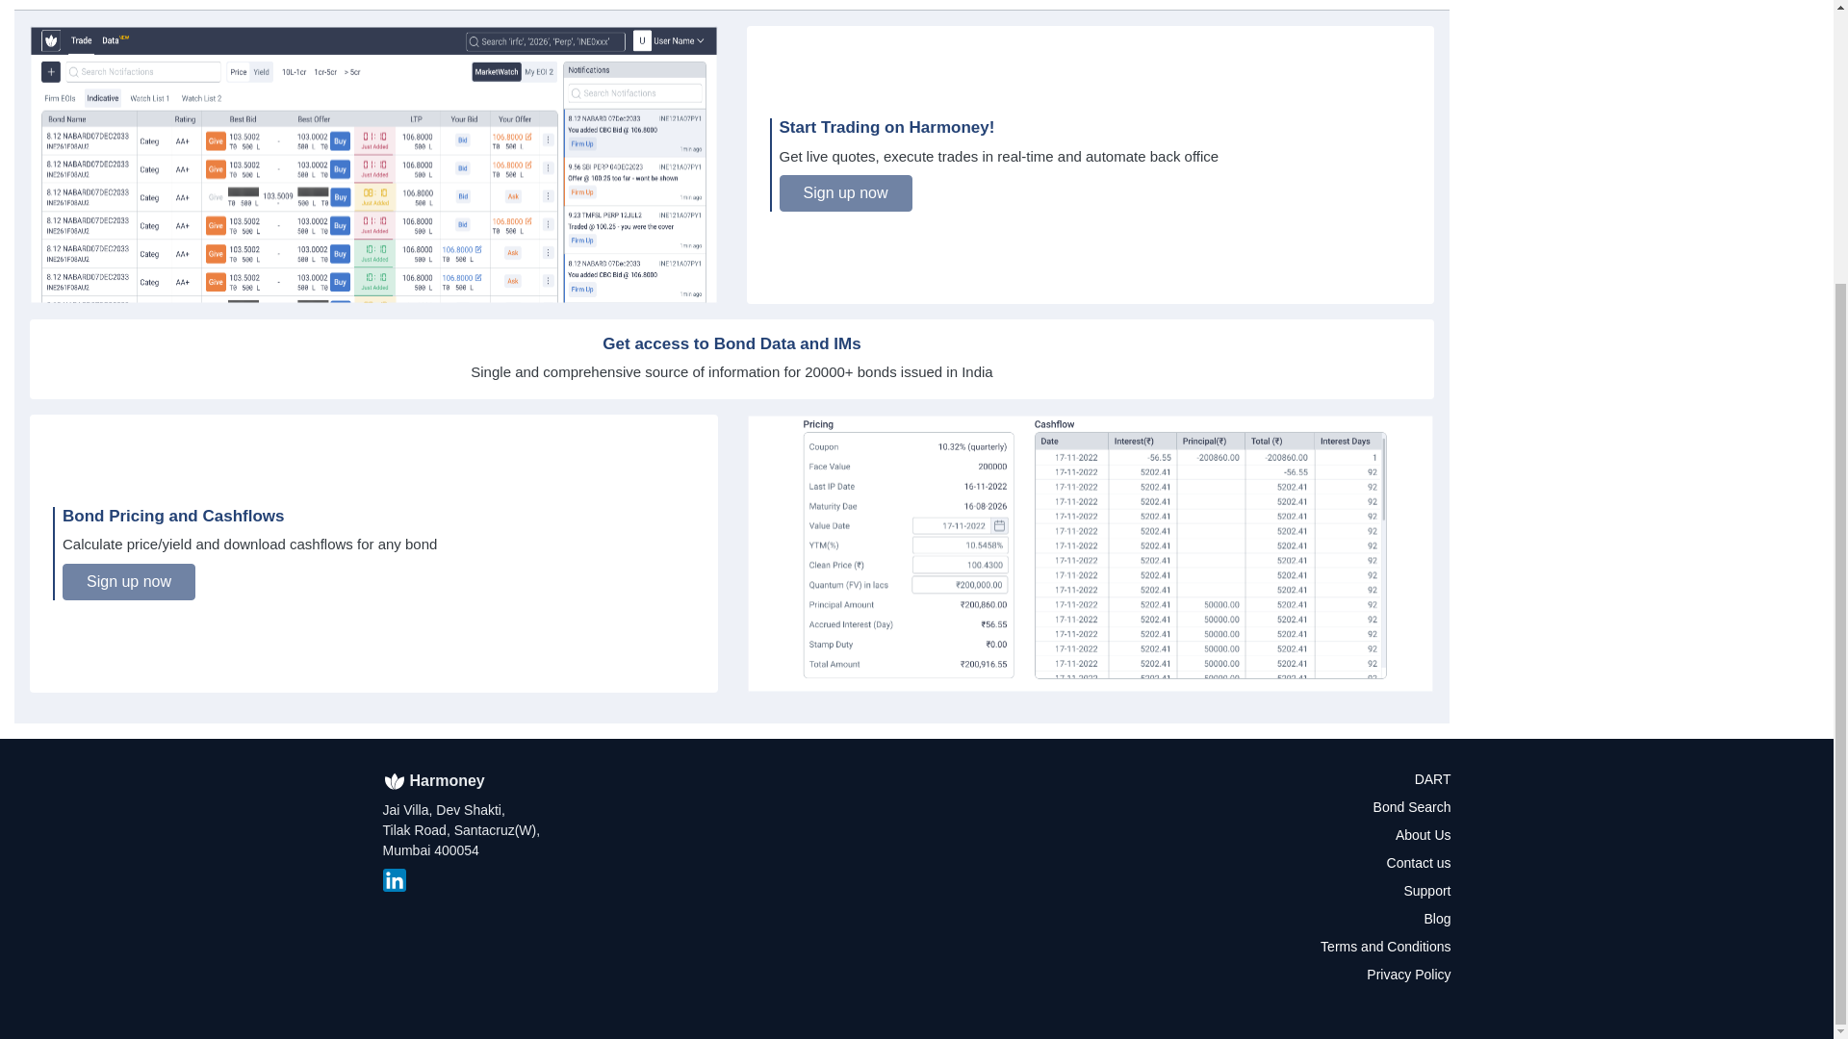 The height and width of the screenshot is (1039, 1848). Describe the element at coordinates (1411, 806) in the screenshot. I see `Bond Search` at that location.